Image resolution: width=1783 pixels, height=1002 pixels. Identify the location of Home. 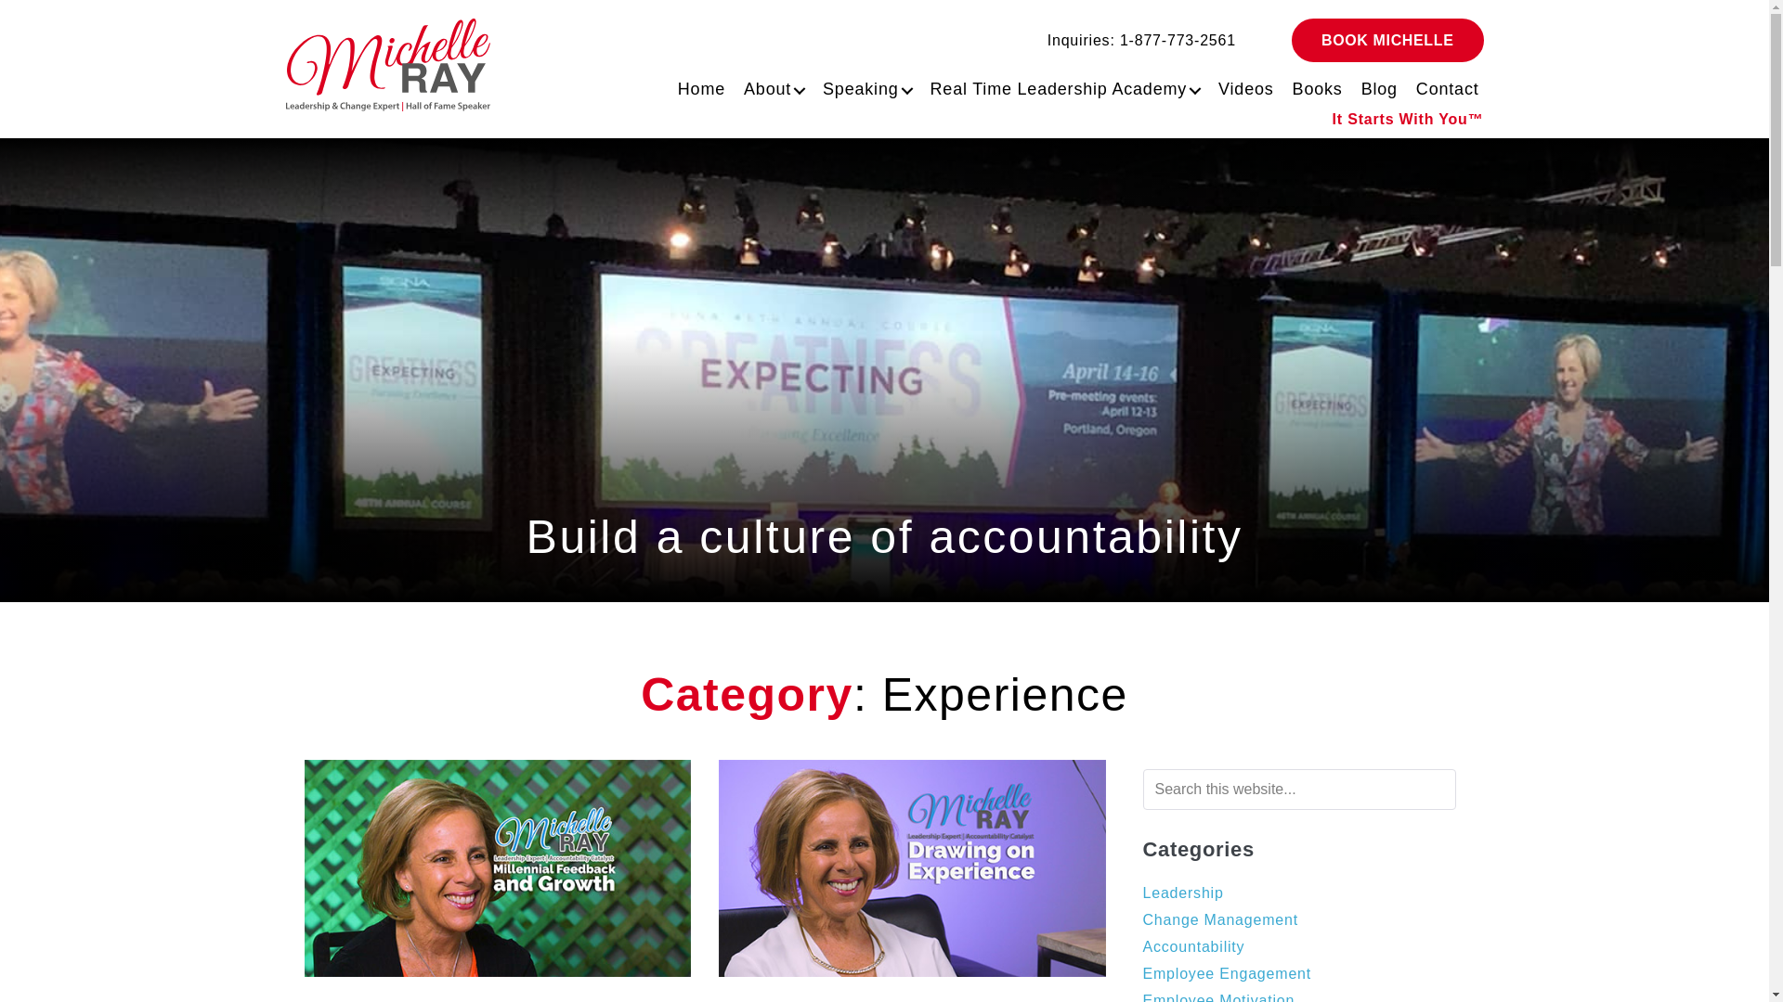
(696, 85).